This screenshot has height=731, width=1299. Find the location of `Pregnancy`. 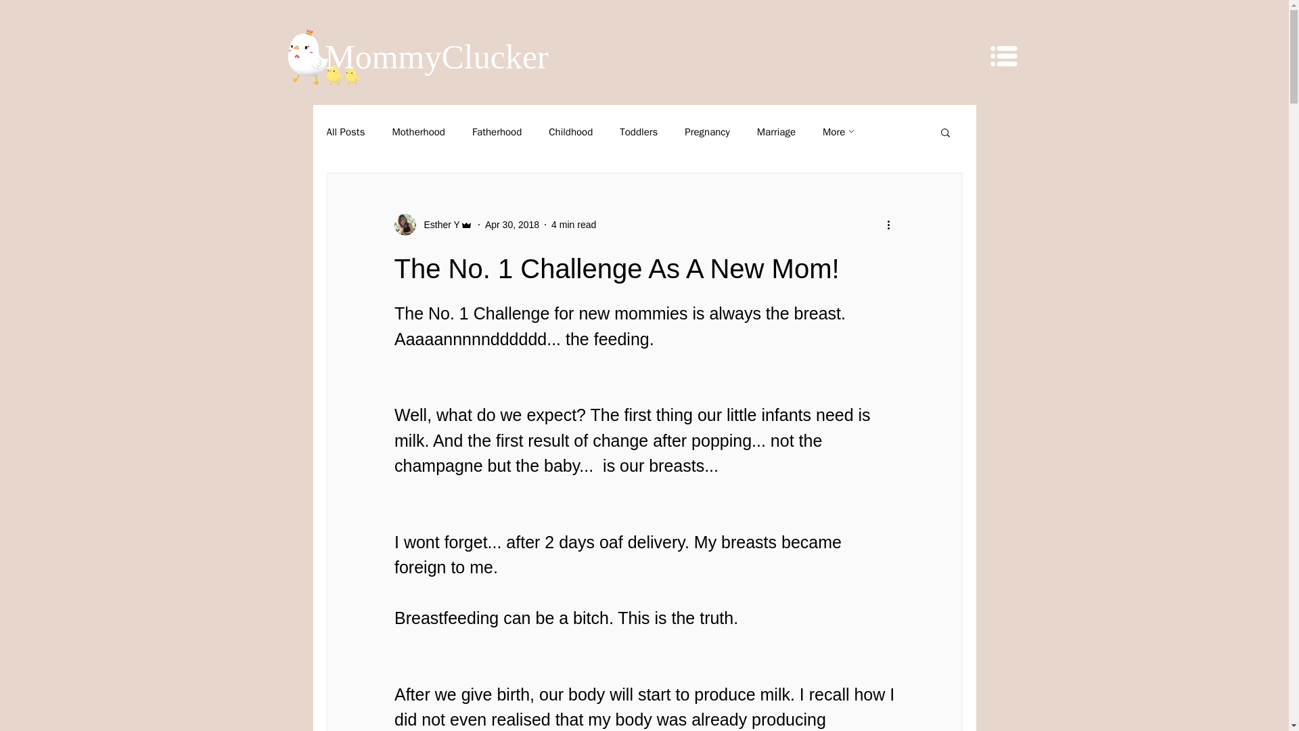

Pregnancy is located at coordinates (707, 132).